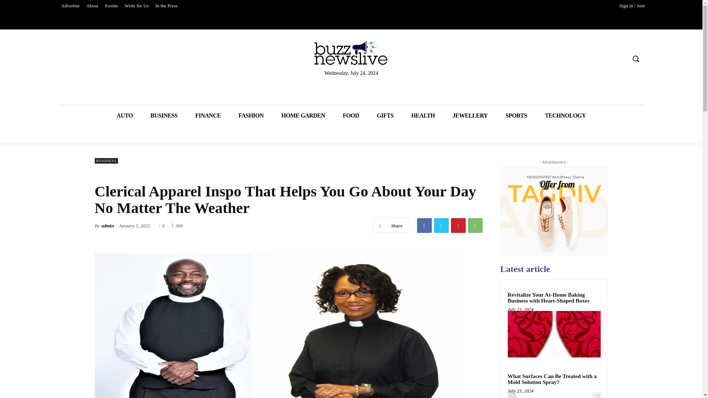  What do you see at coordinates (475, 225) in the screenshot?
I see `WhatsApp` at bounding box center [475, 225].